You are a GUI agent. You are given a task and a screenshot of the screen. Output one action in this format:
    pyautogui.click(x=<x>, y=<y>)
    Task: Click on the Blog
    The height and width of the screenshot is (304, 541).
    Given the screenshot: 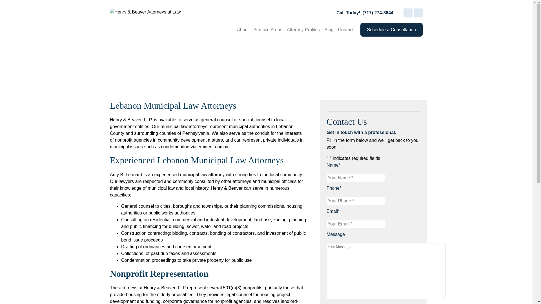 What is the action you would take?
    pyautogui.click(x=329, y=30)
    